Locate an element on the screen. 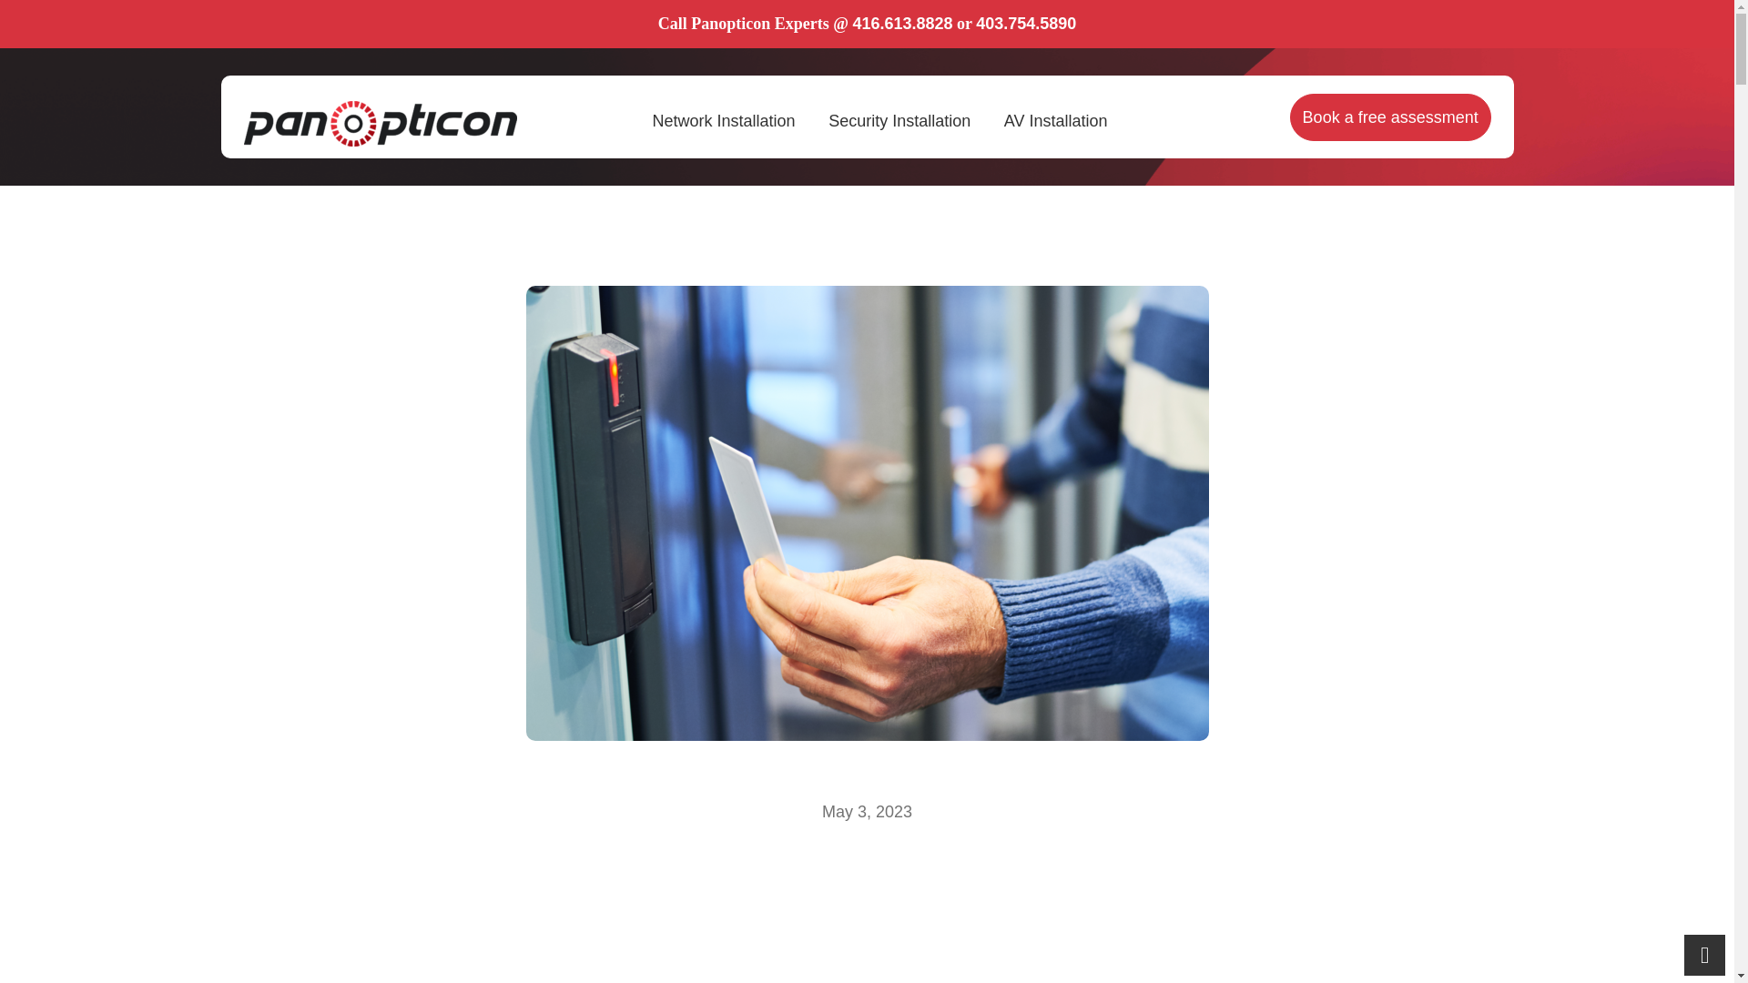 The image size is (1748, 983). Network Installation is located at coordinates (723, 117).